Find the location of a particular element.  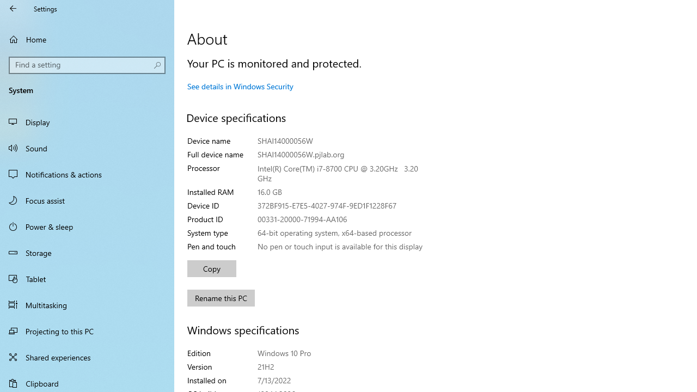

Projecting to this PC is located at coordinates (87, 331).